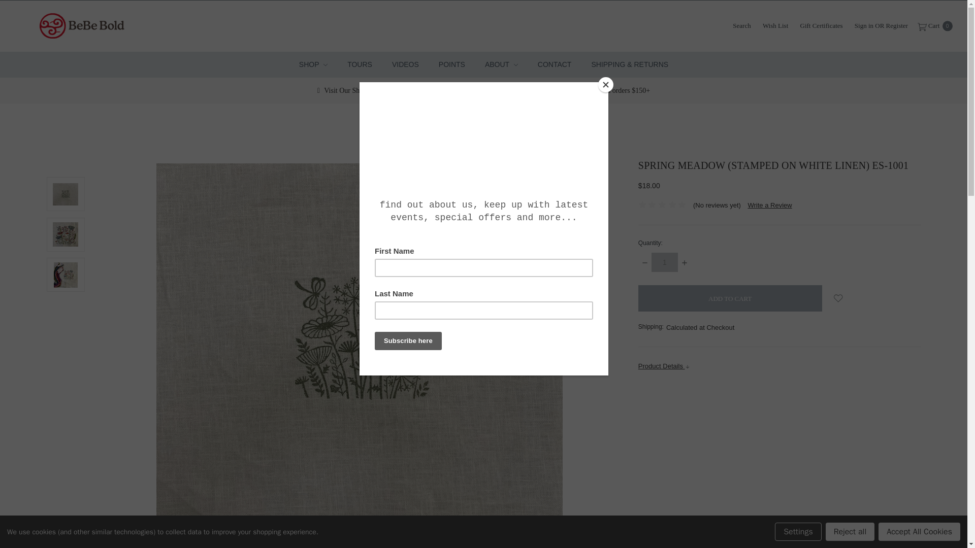  I want to click on Gift Certificates, so click(822, 25).